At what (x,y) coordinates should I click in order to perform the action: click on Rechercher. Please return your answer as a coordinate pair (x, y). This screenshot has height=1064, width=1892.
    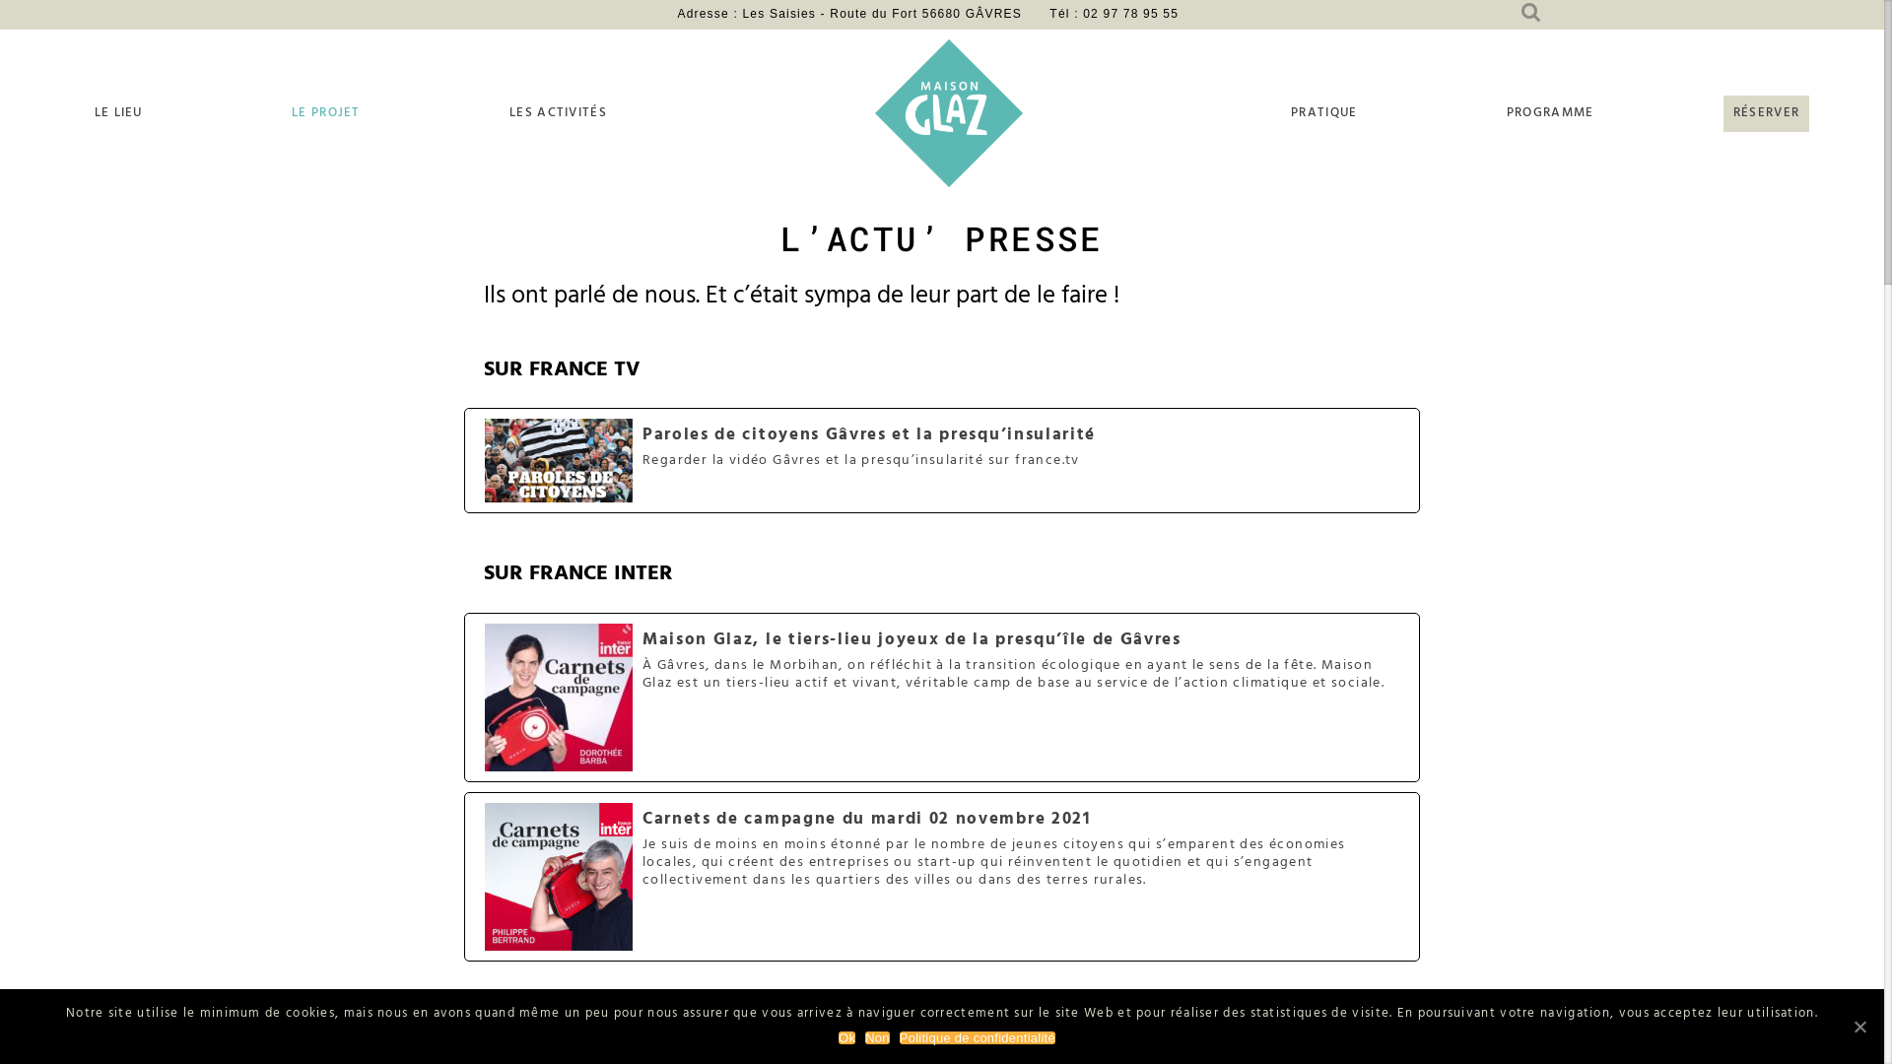
    Looking at the image, I should click on (1772, 39).